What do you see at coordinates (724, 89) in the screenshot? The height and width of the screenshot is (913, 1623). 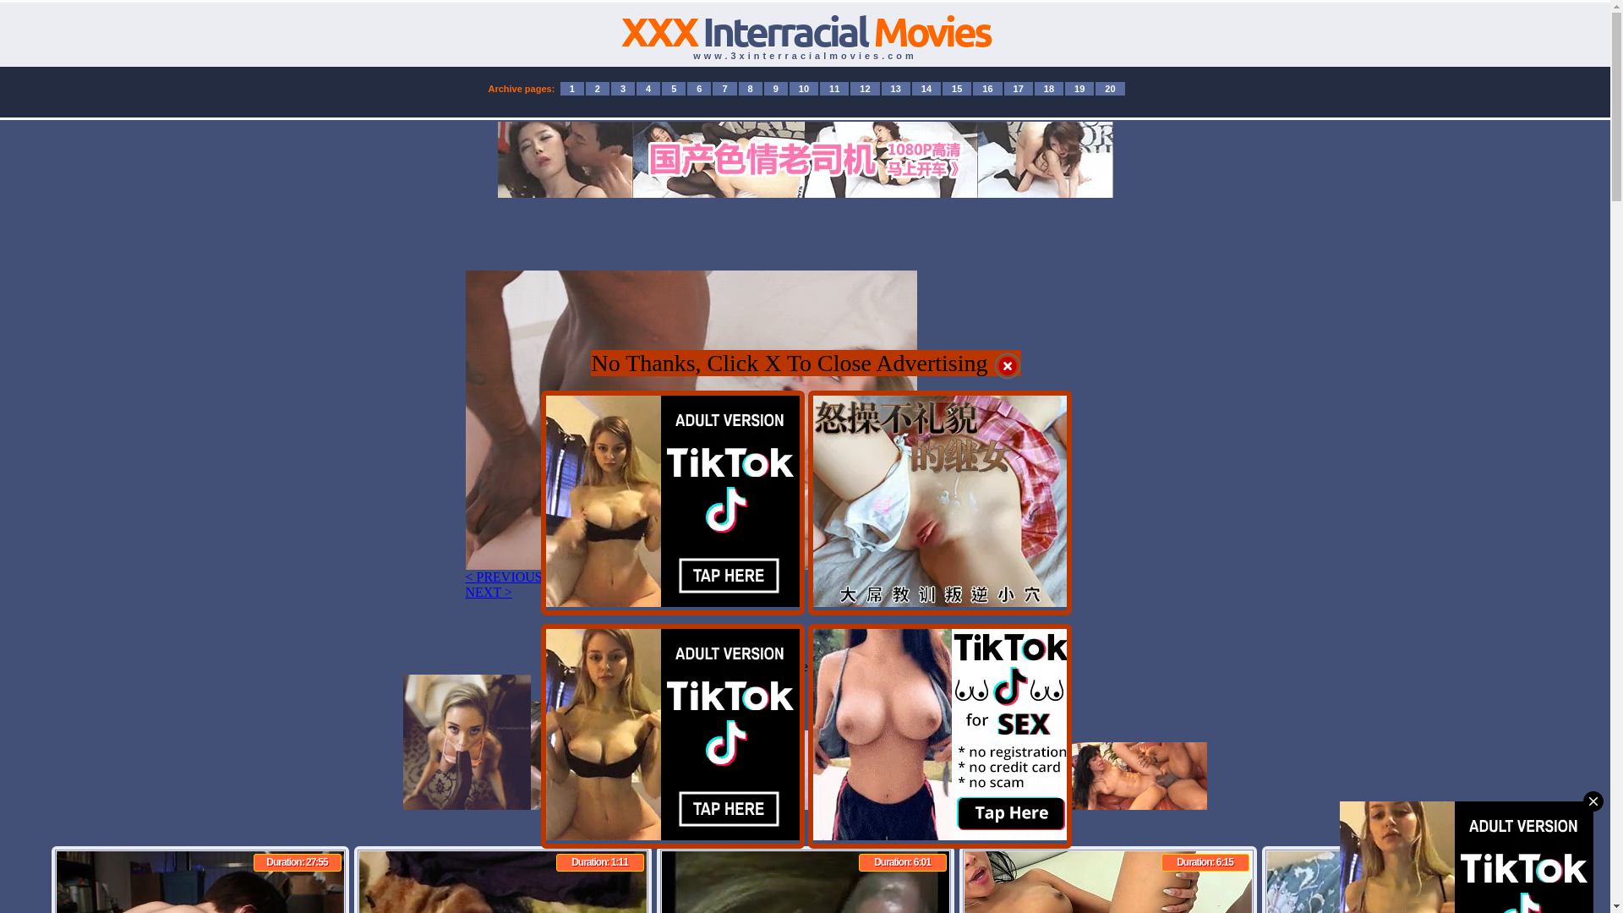 I see `7` at bounding box center [724, 89].